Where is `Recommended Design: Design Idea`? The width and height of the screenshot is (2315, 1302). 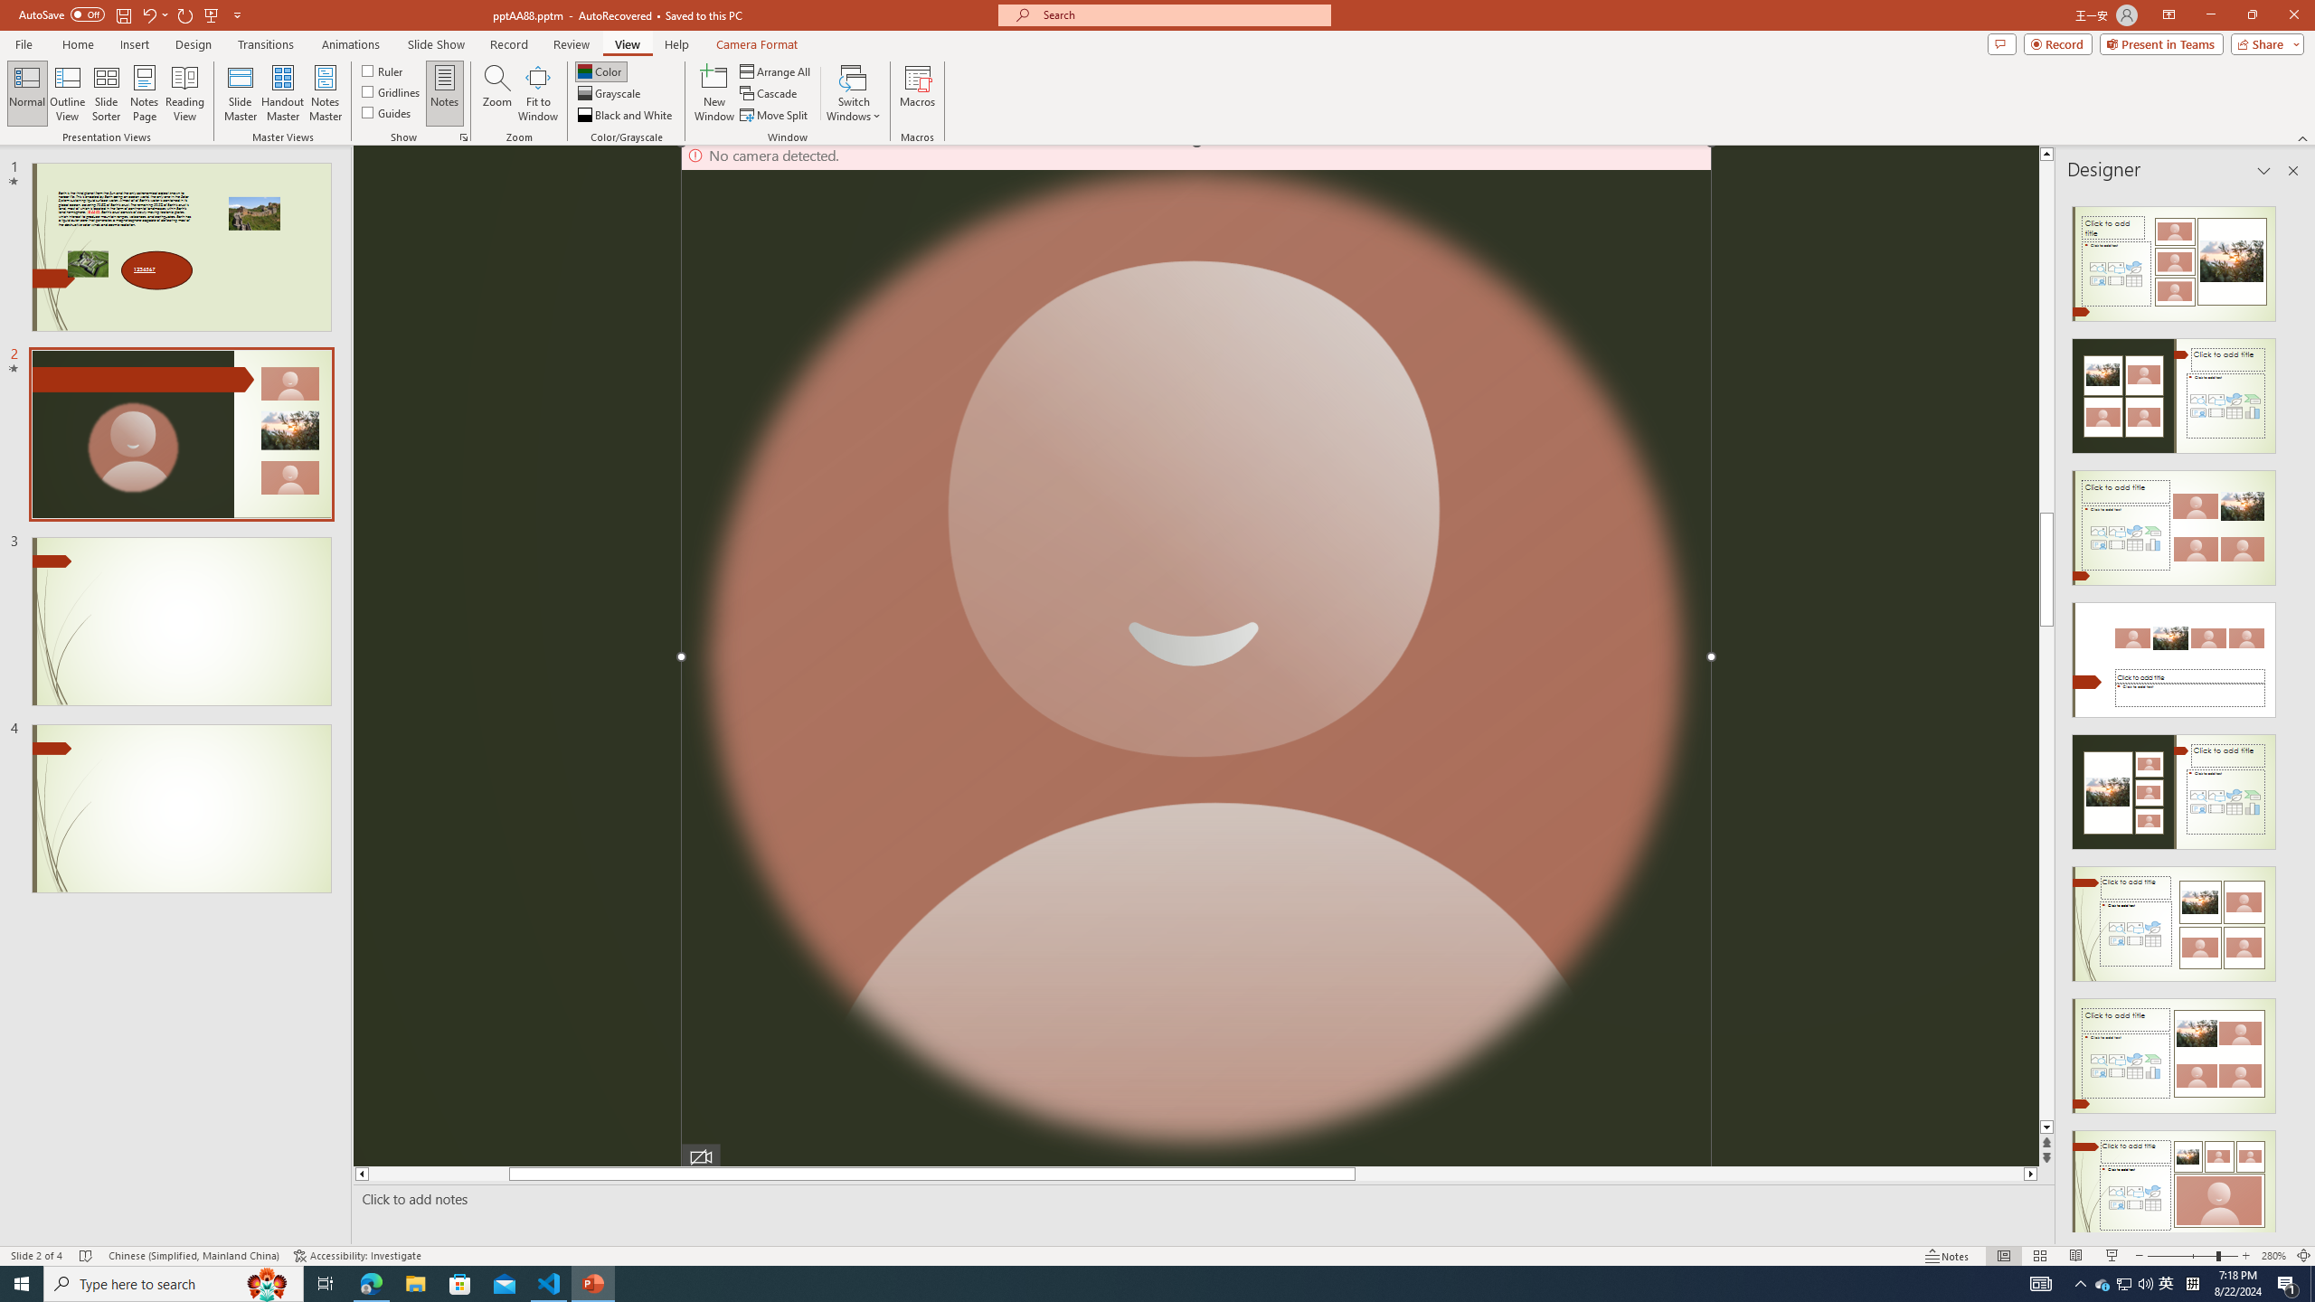 Recommended Design: Design Idea is located at coordinates (2174, 259).